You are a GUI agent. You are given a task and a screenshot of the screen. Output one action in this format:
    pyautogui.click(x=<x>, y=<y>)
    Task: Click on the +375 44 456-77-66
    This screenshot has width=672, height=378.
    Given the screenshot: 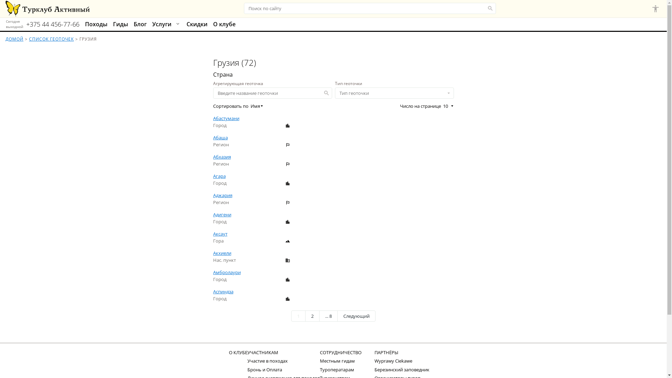 What is the action you would take?
    pyautogui.click(x=53, y=24)
    